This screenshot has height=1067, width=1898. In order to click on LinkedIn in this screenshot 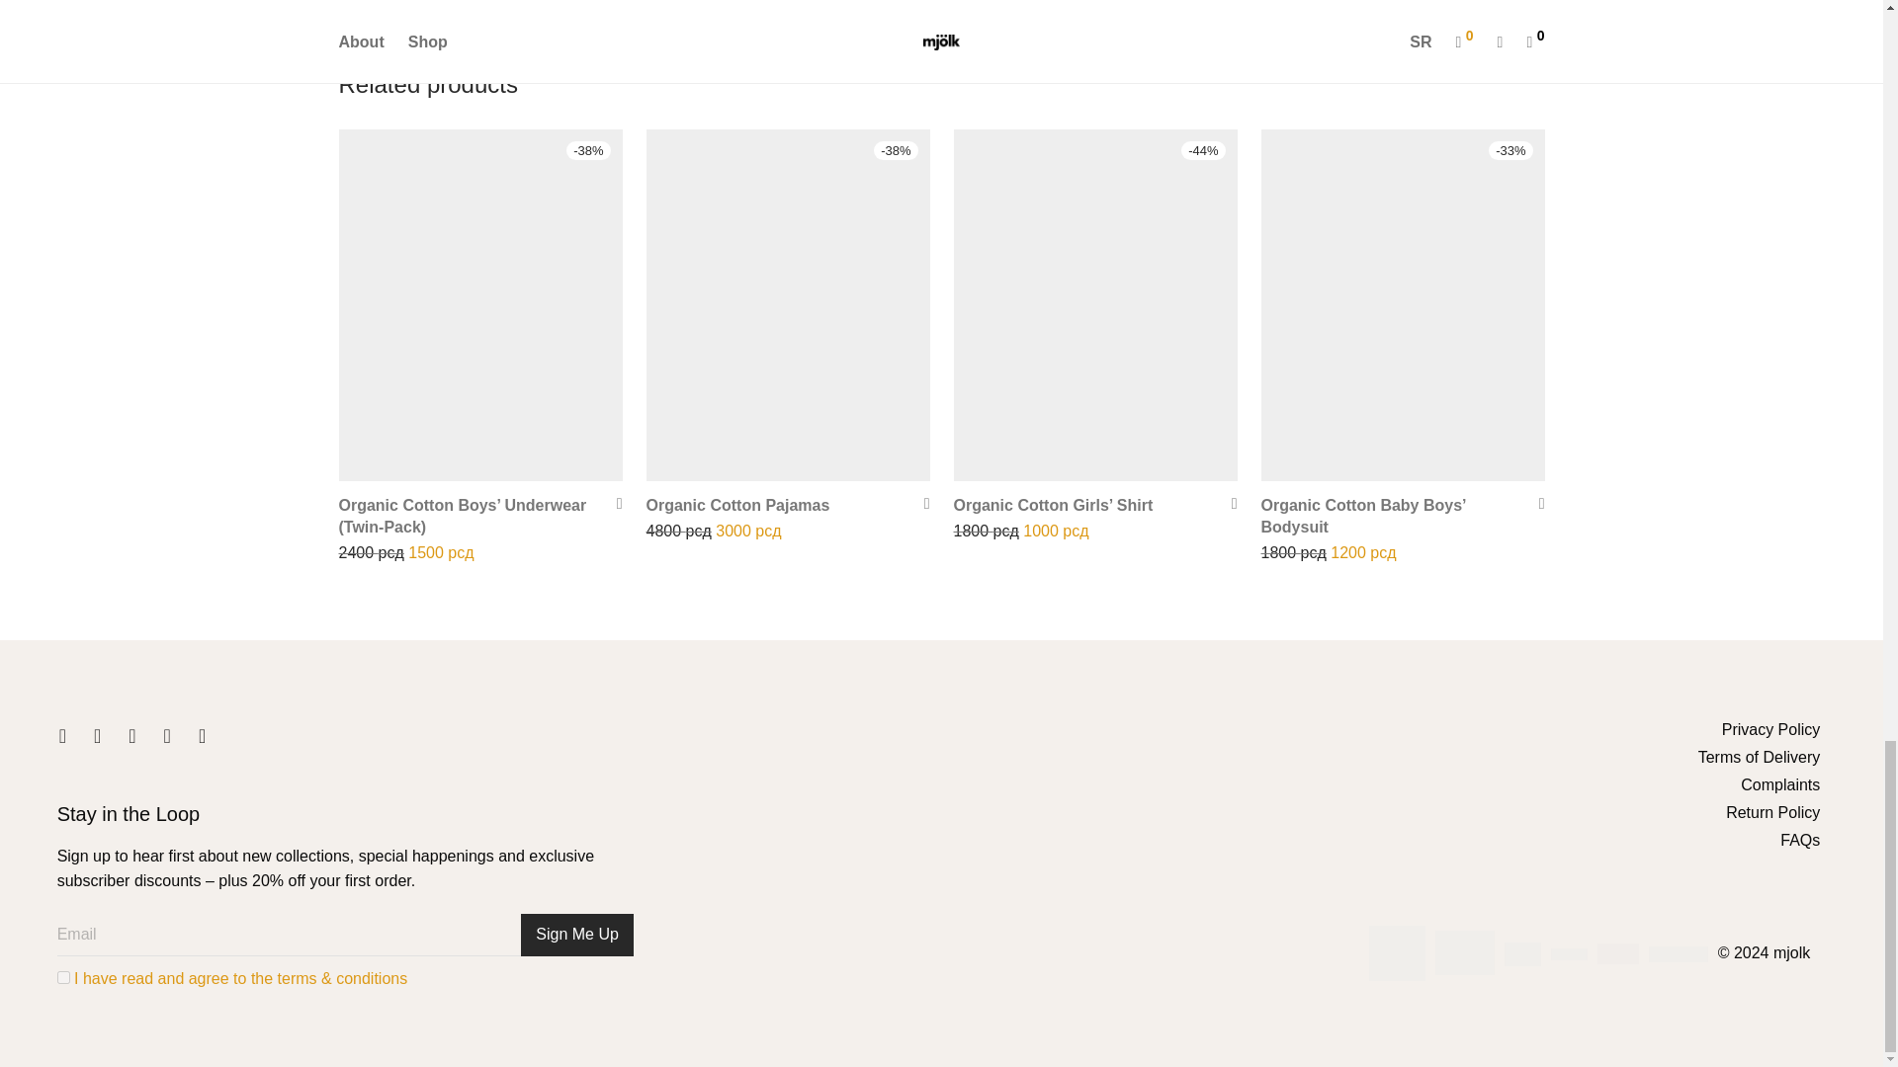, I will do `click(131, 736)`.